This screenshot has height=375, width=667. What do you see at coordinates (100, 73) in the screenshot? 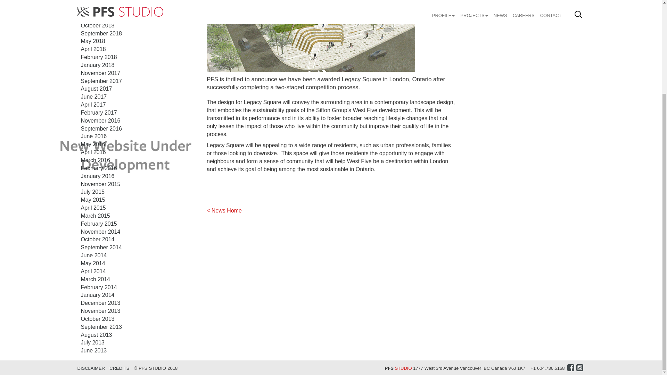
I see `November 2017` at bounding box center [100, 73].